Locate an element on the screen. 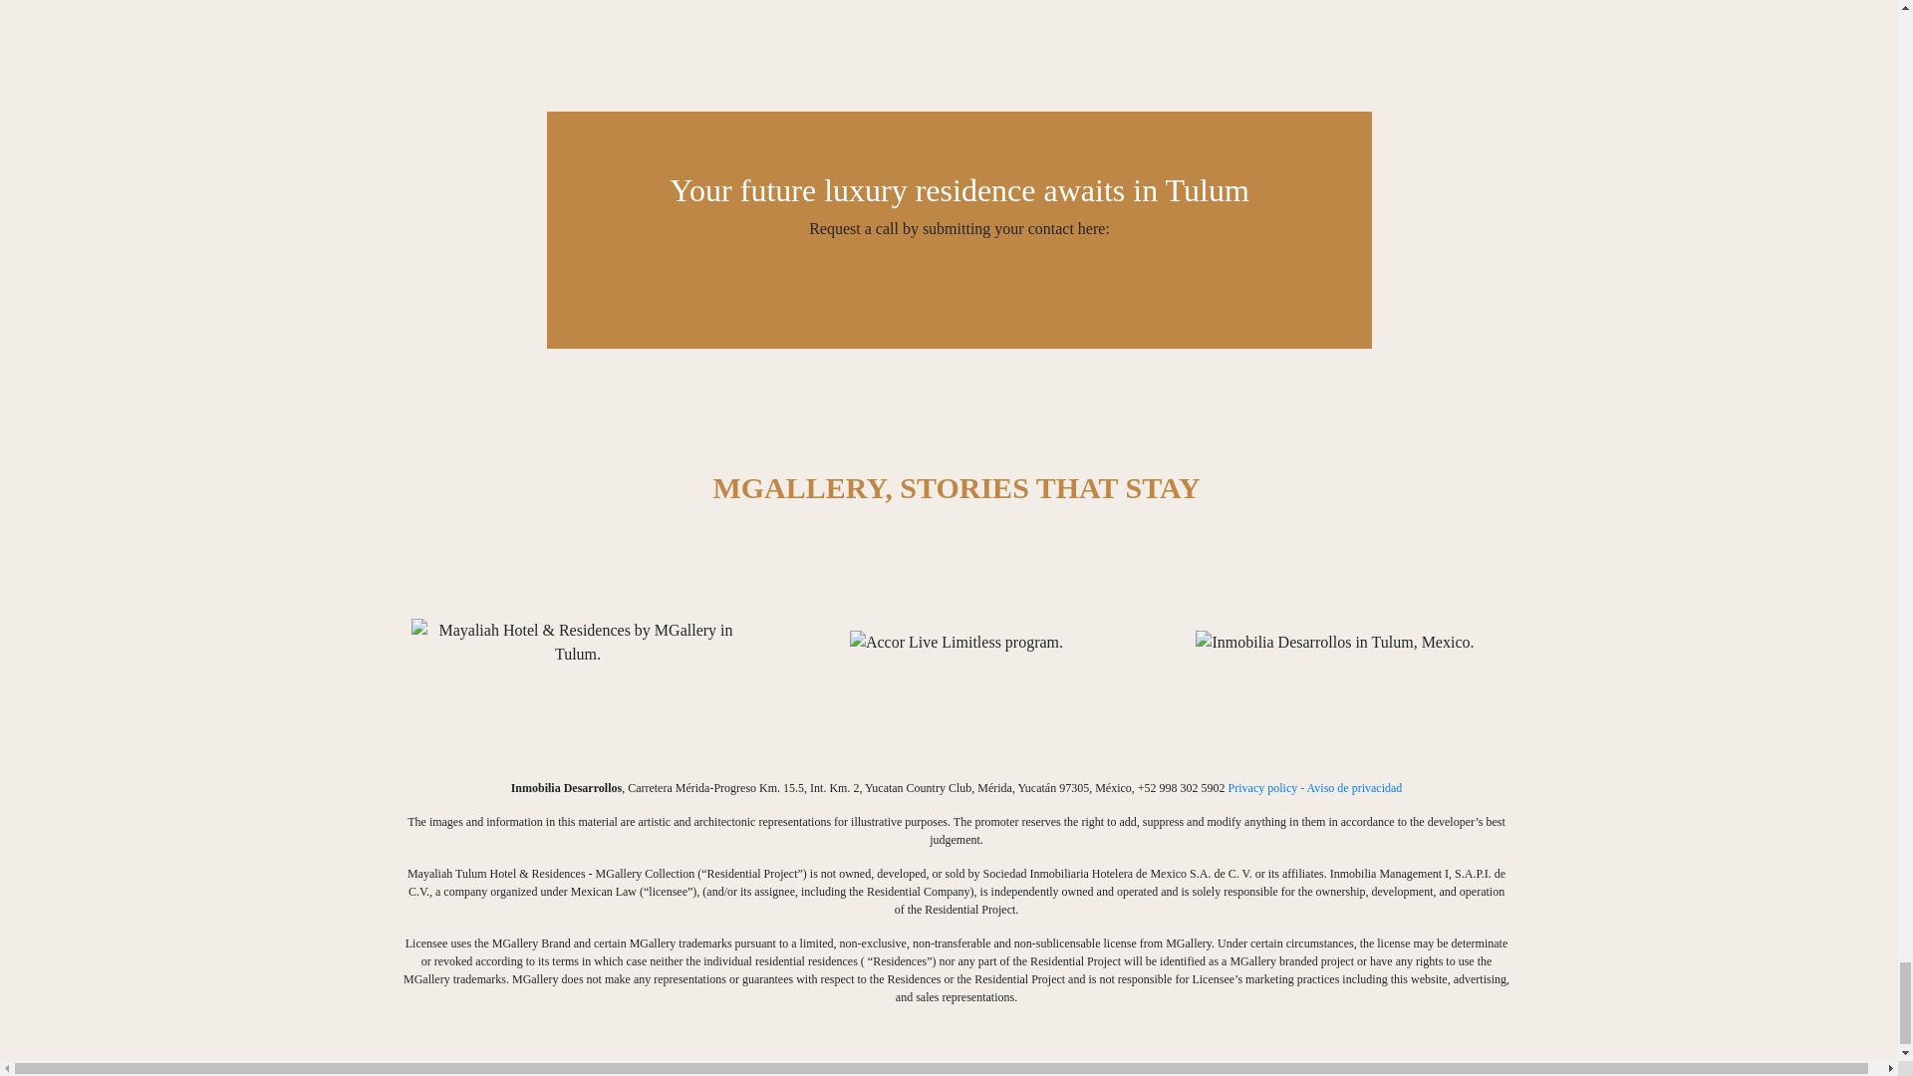  MGallery Residences in Tulum. is located at coordinates (577, 642).